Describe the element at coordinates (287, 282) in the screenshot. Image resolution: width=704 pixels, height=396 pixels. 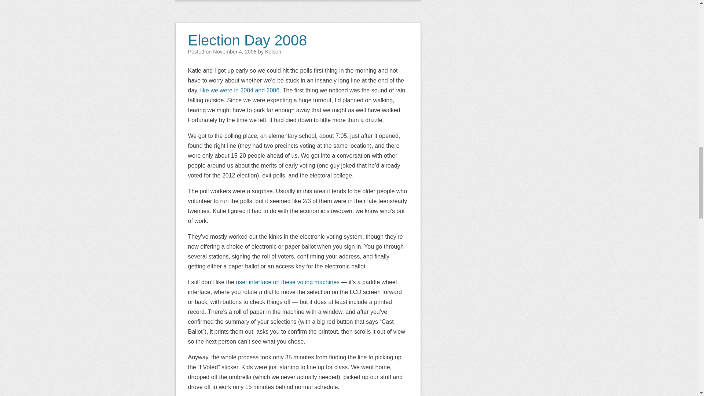
I see `user interface on these voting machines` at that location.